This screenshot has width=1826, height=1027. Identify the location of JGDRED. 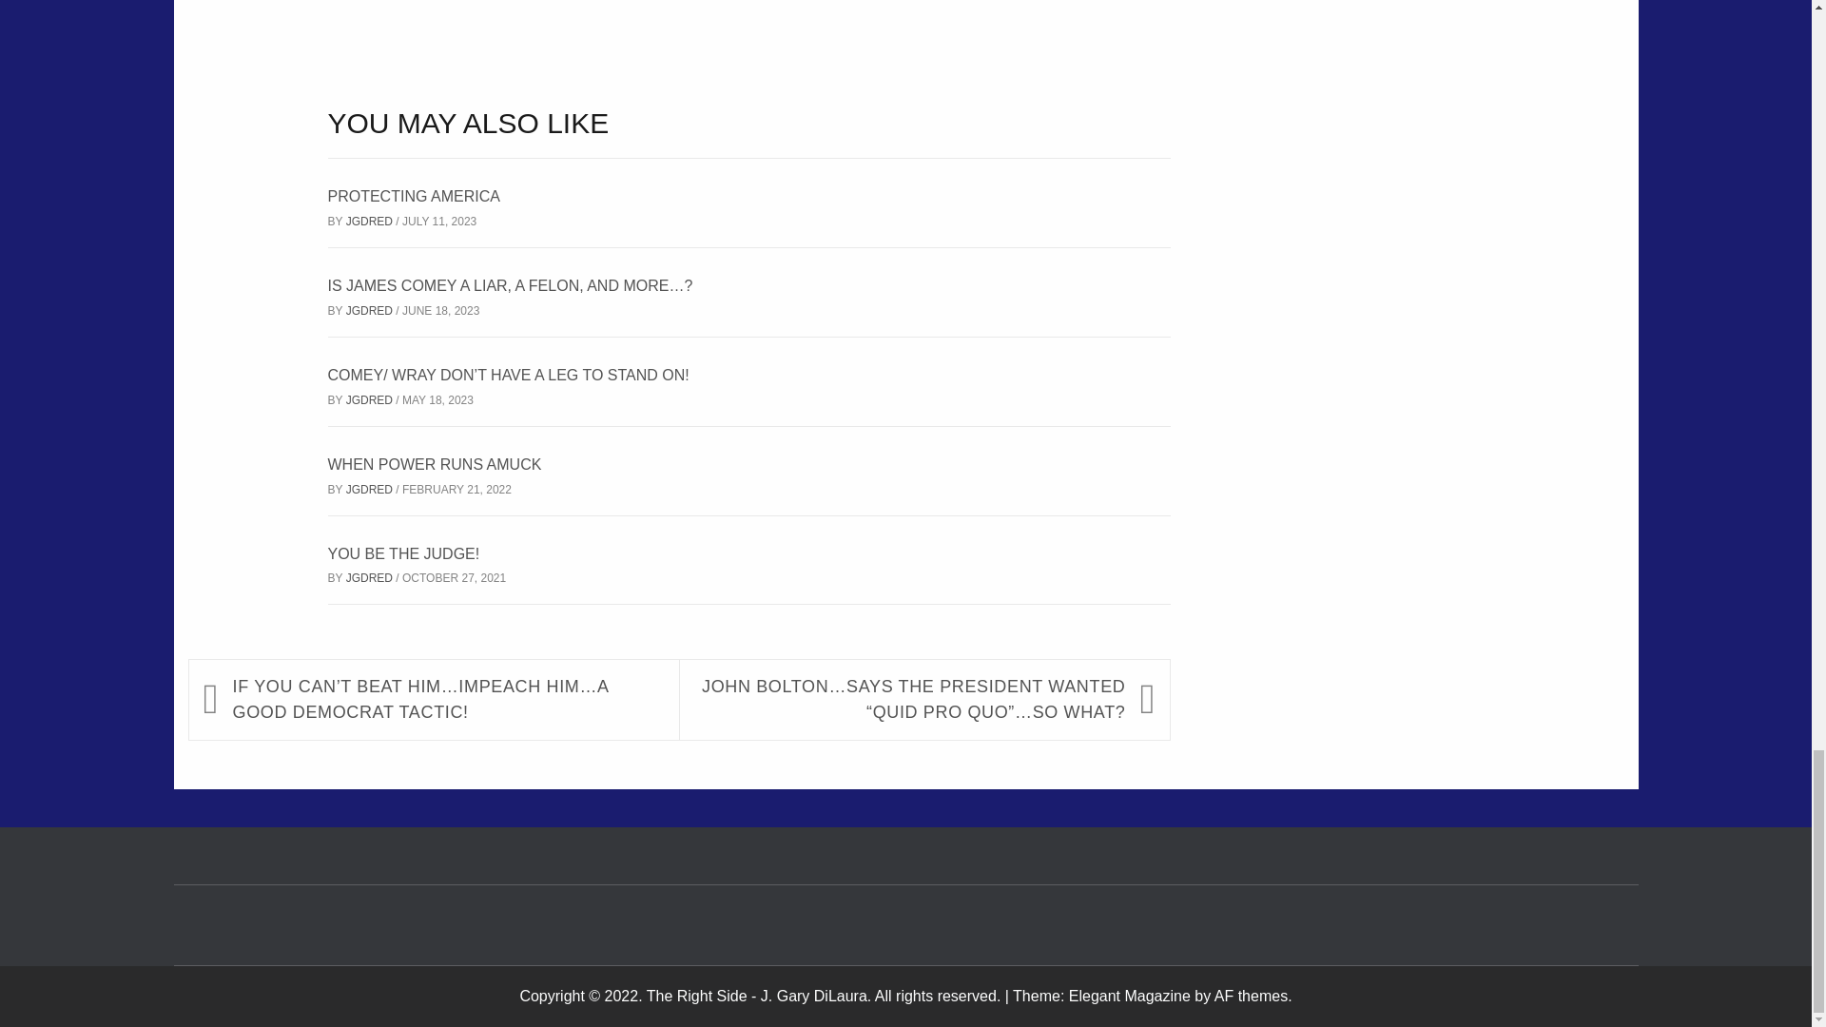
(371, 489).